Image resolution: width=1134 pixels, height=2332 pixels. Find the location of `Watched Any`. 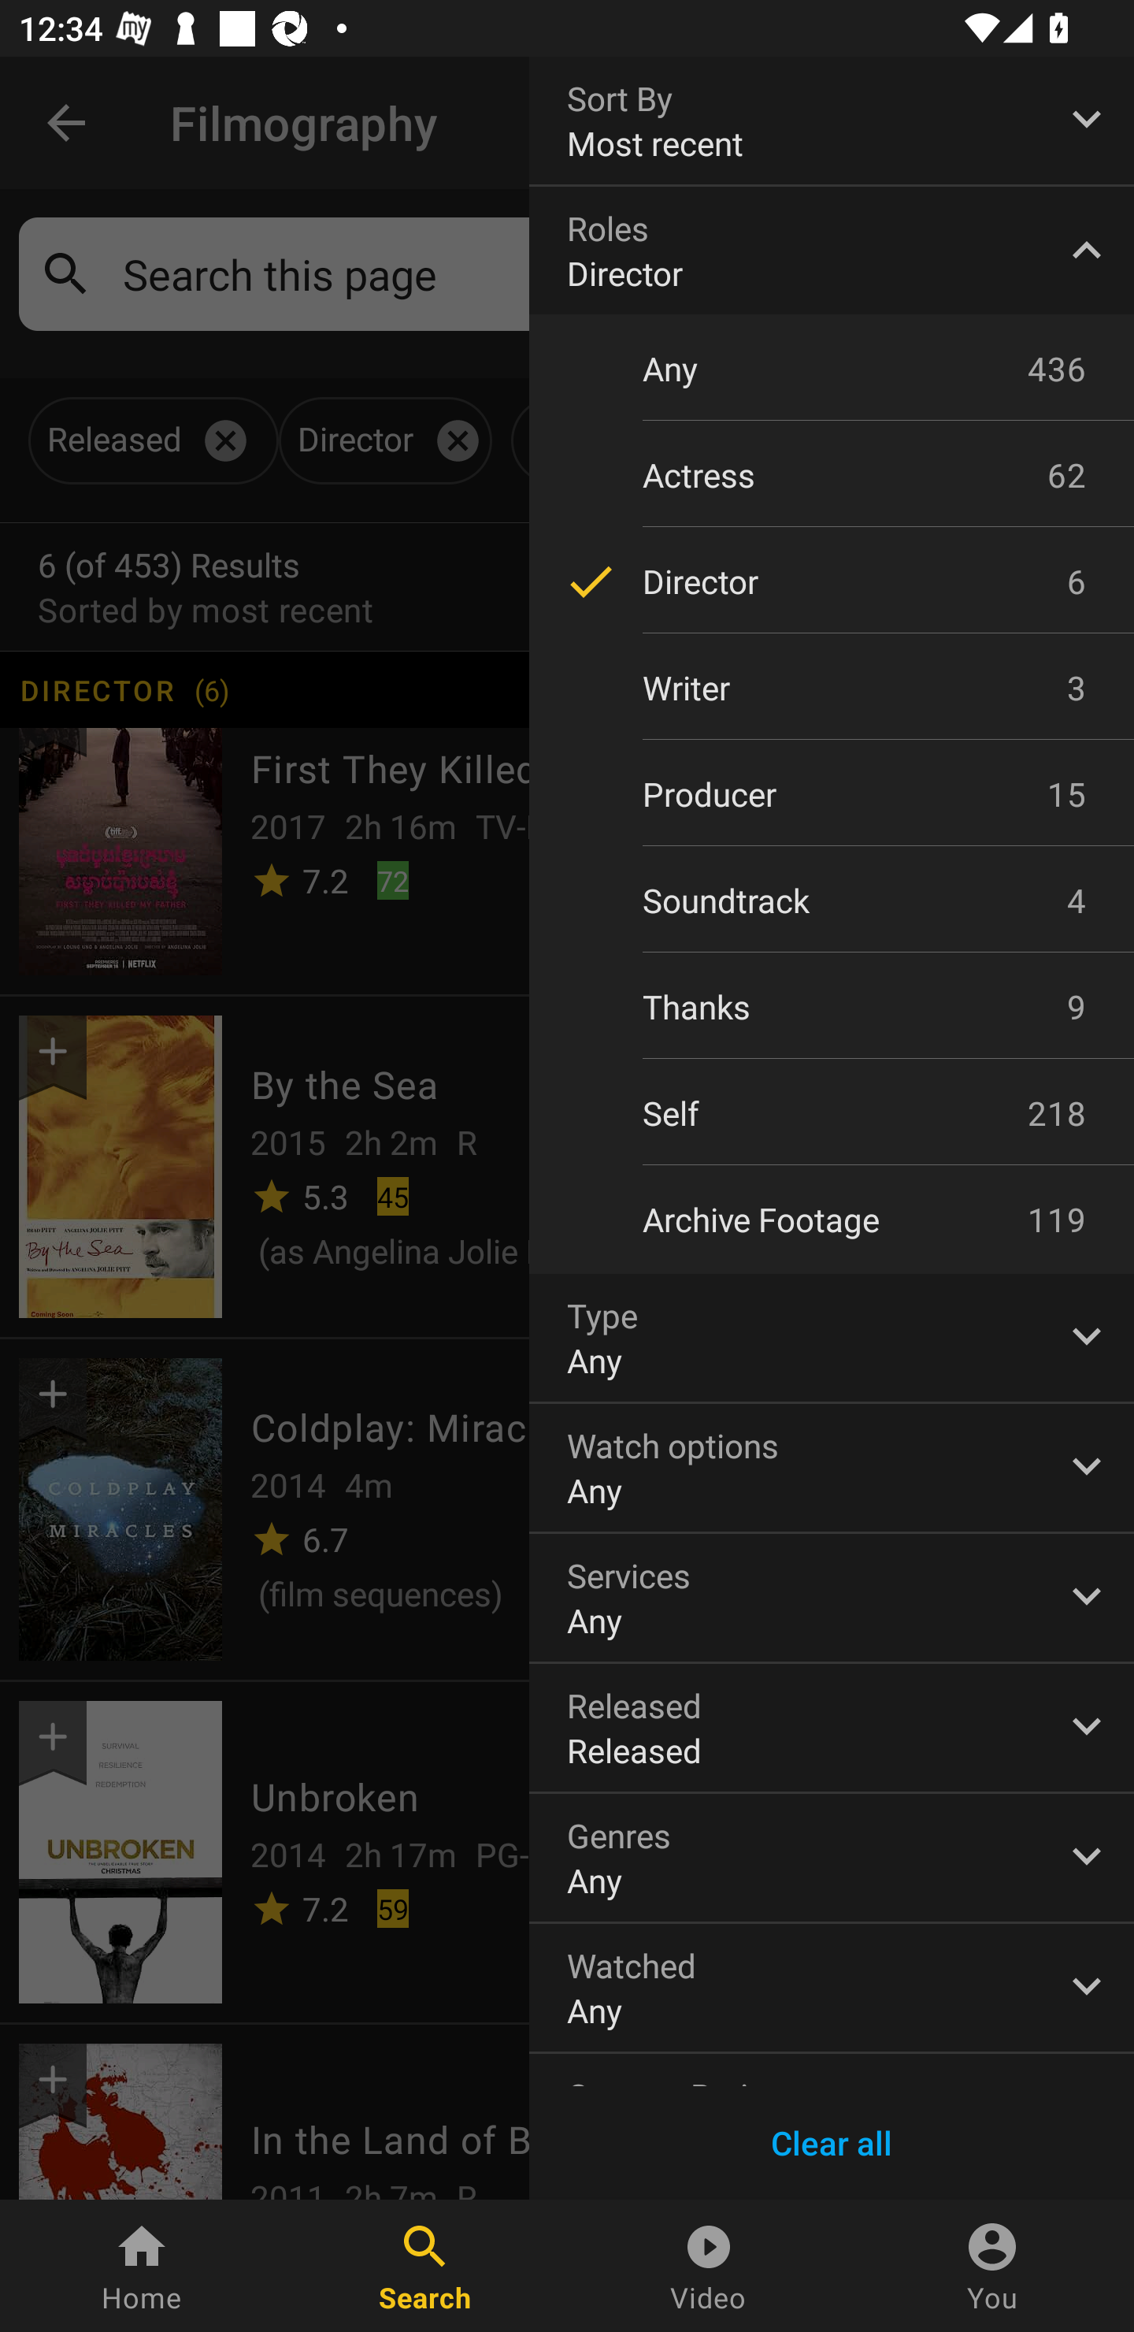

Watched Any is located at coordinates (832, 1988).